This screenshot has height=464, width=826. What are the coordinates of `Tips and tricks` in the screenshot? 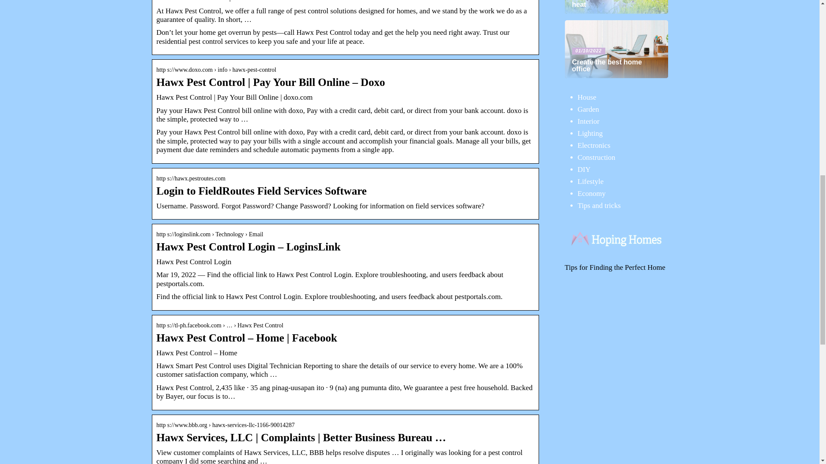 It's located at (599, 205).